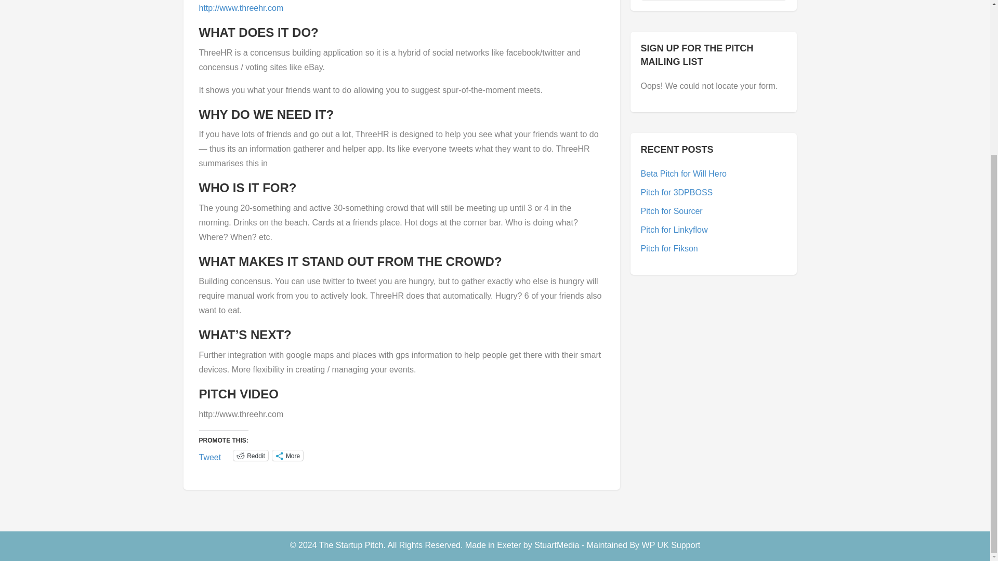 This screenshot has height=561, width=998. What do you see at coordinates (671, 545) in the screenshot?
I see `Professional UK WordPress Support based in Exeter, Devon.` at bounding box center [671, 545].